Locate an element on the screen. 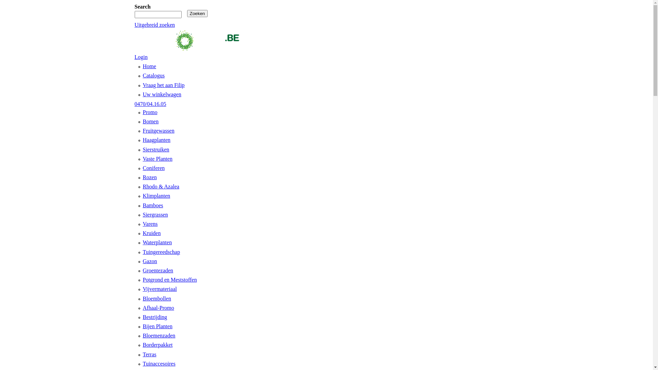  Uw winkelwagen is located at coordinates (162, 95).